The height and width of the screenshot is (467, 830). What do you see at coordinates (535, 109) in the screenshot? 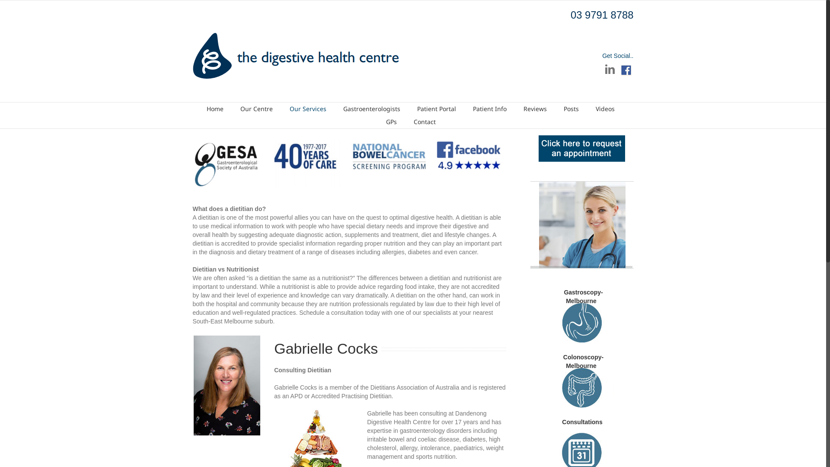
I see `Reviews` at bounding box center [535, 109].